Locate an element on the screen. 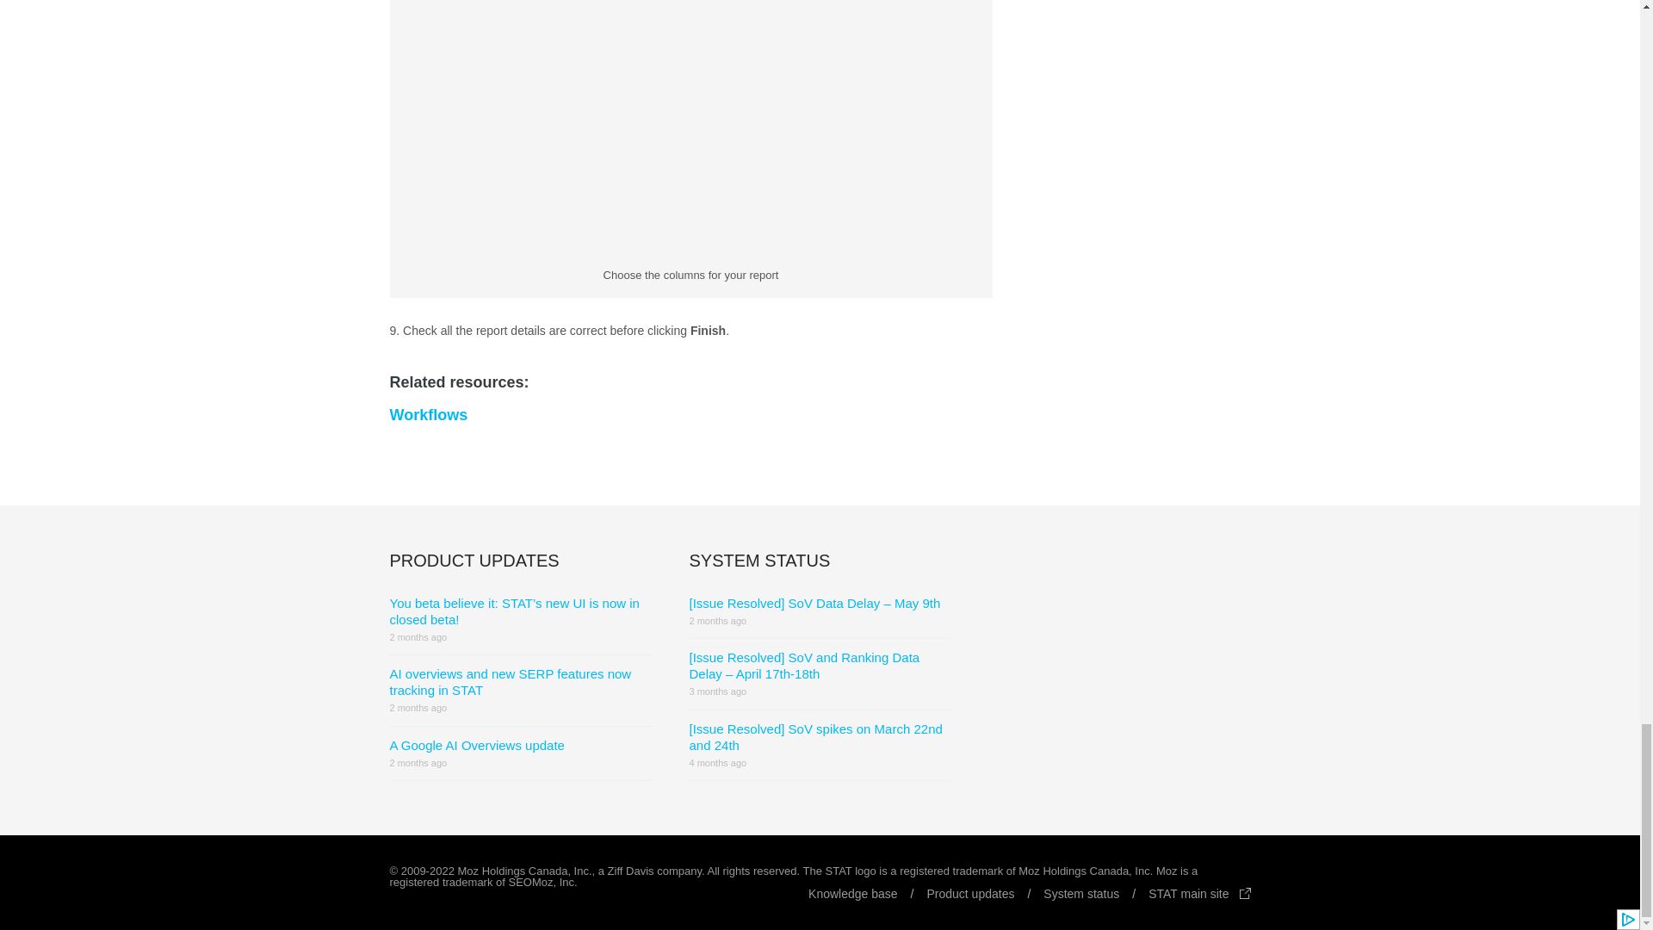 The height and width of the screenshot is (930, 1653). A Google AI Overviews update is located at coordinates (475, 745).